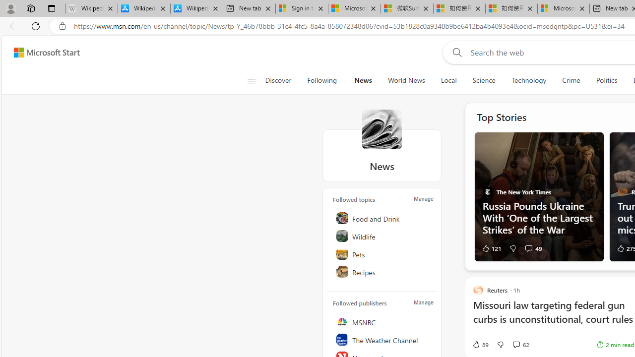  What do you see at coordinates (606, 80) in the screenshot?
I see `Politics` at bounding box center [606, 80].